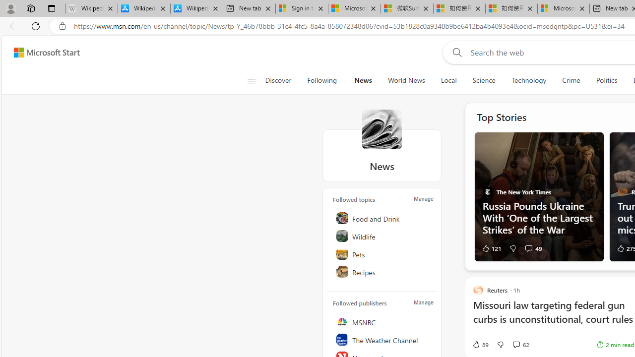  What do you see at coordinates (606, 80) in the screenshot?
I see `Politics` at bounding box center [606, 80].